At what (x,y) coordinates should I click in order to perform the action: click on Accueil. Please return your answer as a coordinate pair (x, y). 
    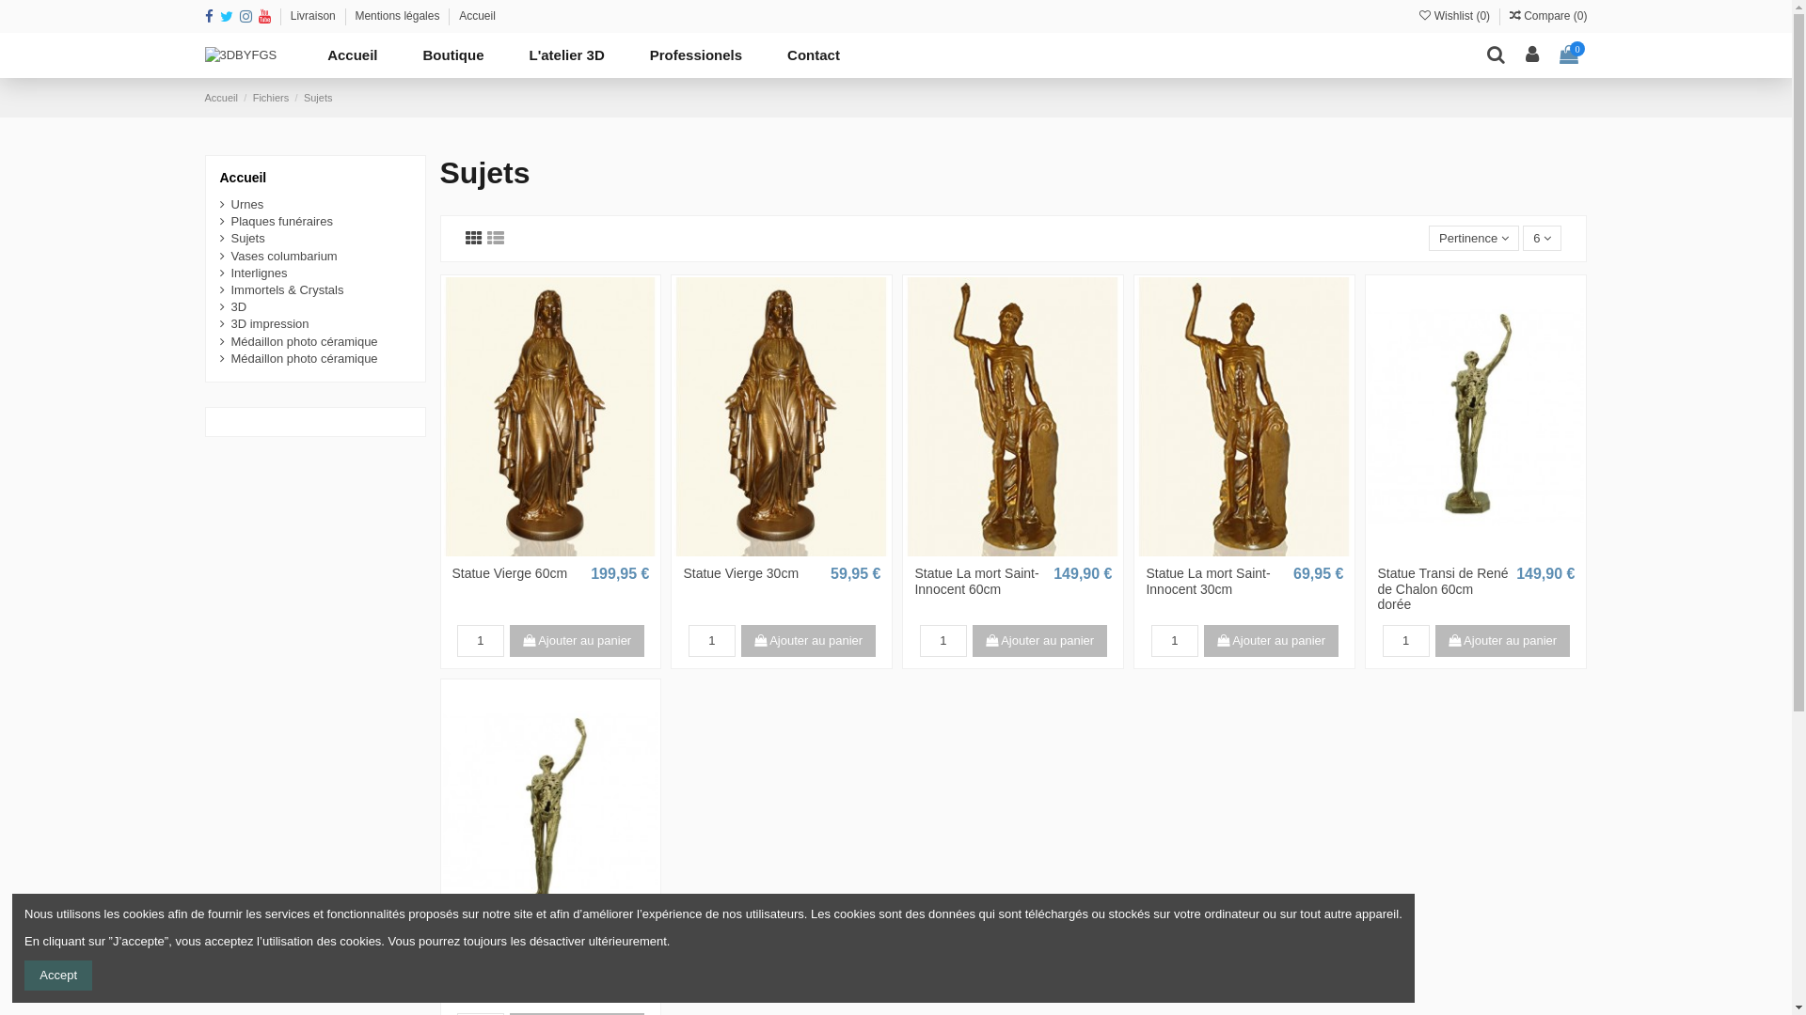
    Looking at the image, I should click on (244, 178).